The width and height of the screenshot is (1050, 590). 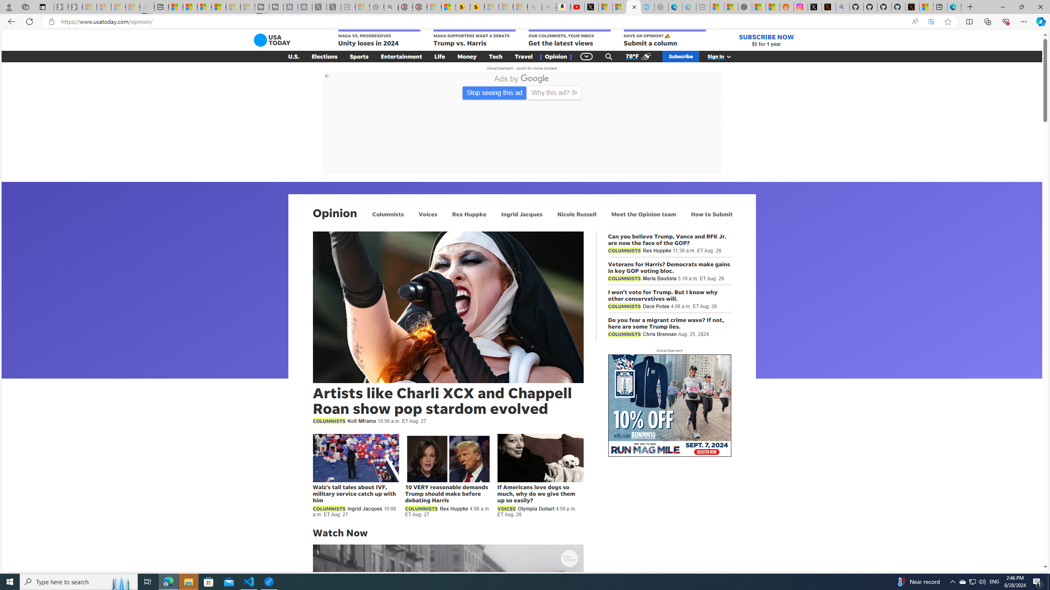 I want to click on SUBSCRIBE NOW $5 for 1 year, so click(x=766, y=40).